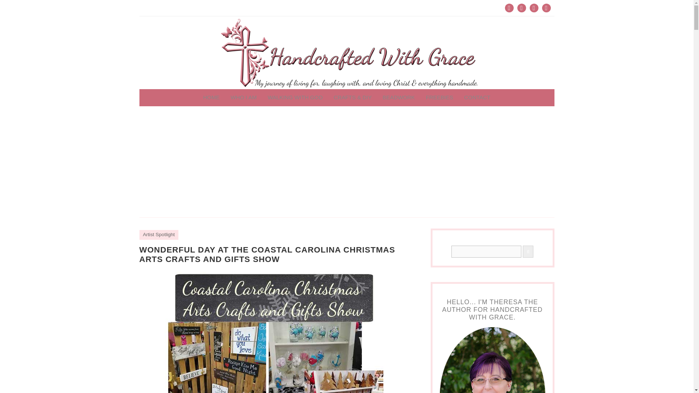  I want to click on WALKING WITH GOD, so click(295, 98).